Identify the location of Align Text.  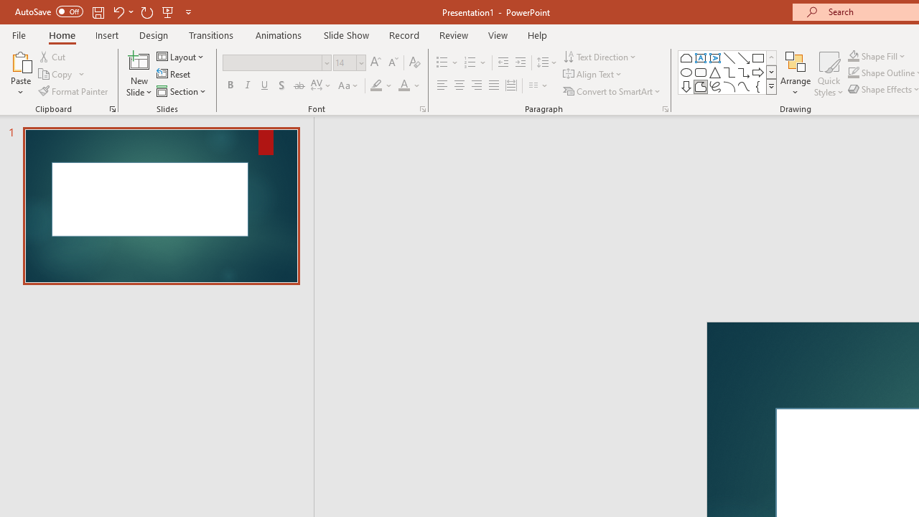
(593, 75).